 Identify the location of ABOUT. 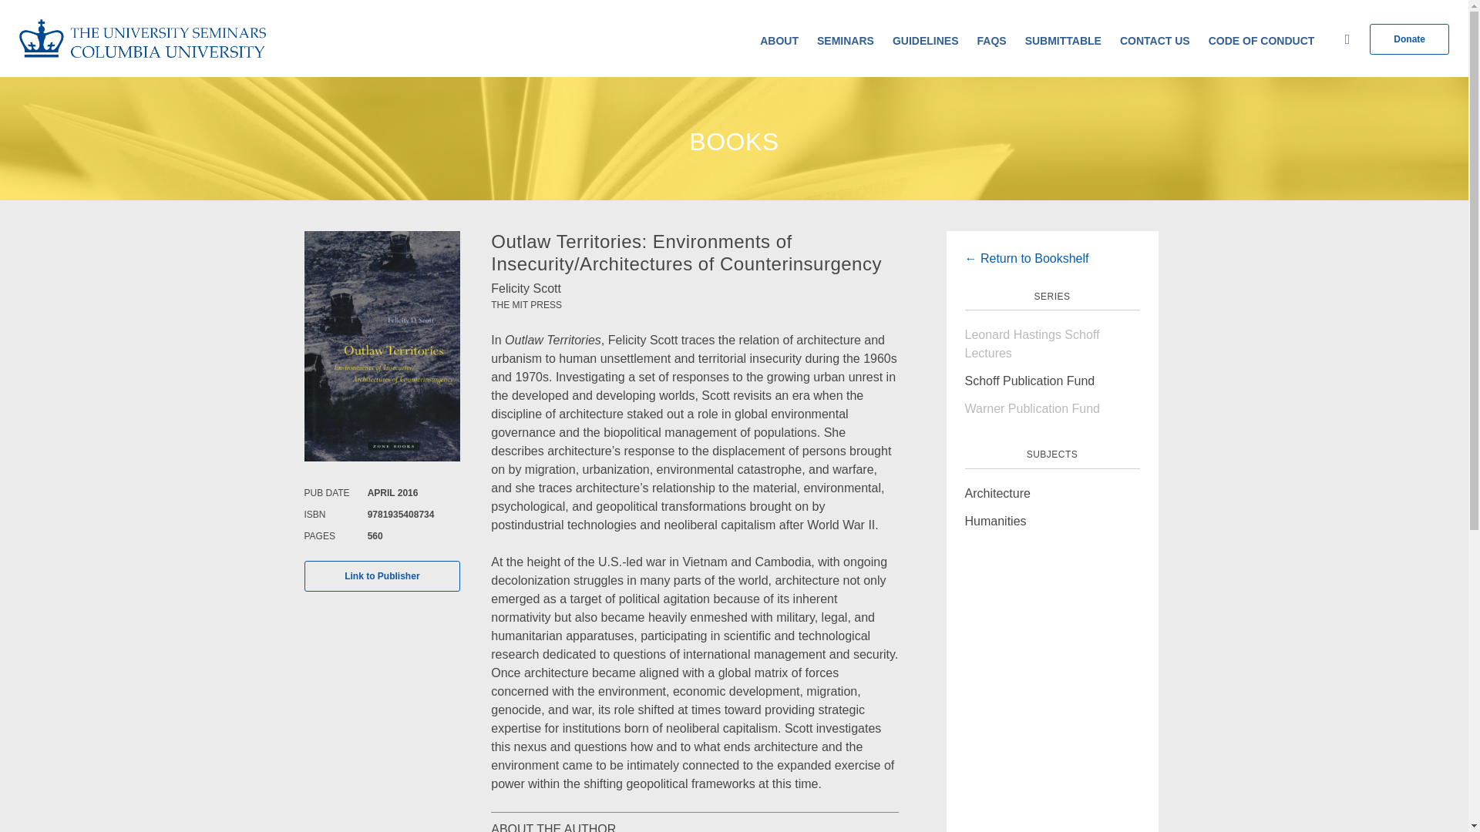
(779, 41).